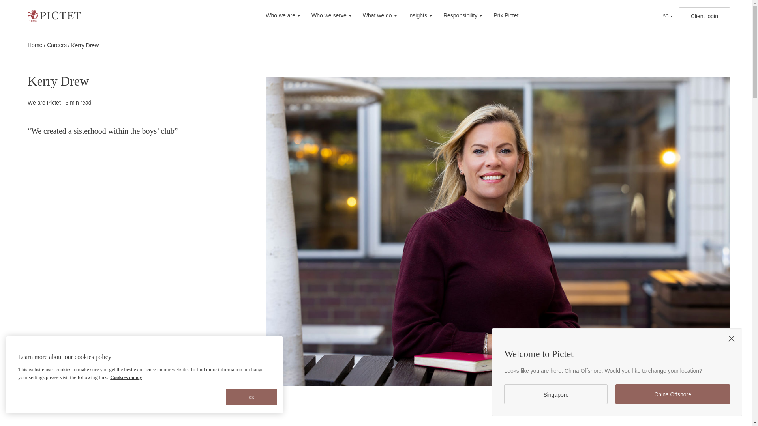 This screenshot has width=758, height=426. What do you see at coordinates (326, 15) in the screenshot?
I see `Who we serve` at bounding box center [326, 15].